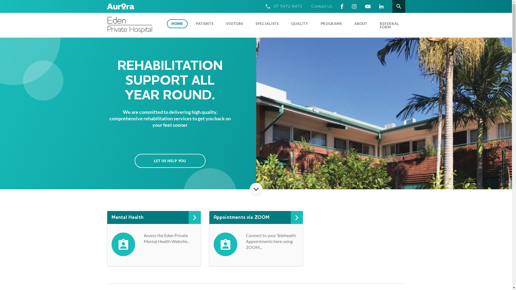 The width and height of the screenshot is (516, 290). What do you see at coordinates (288, 6) in the screenshot?
I see `07 5472 6472` at bounding box center [288, 6].